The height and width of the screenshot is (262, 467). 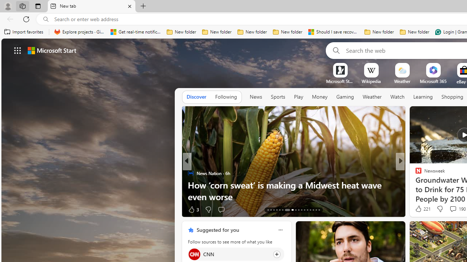 I want to click on View comments 6 Comment, so click(x=450, y=209).